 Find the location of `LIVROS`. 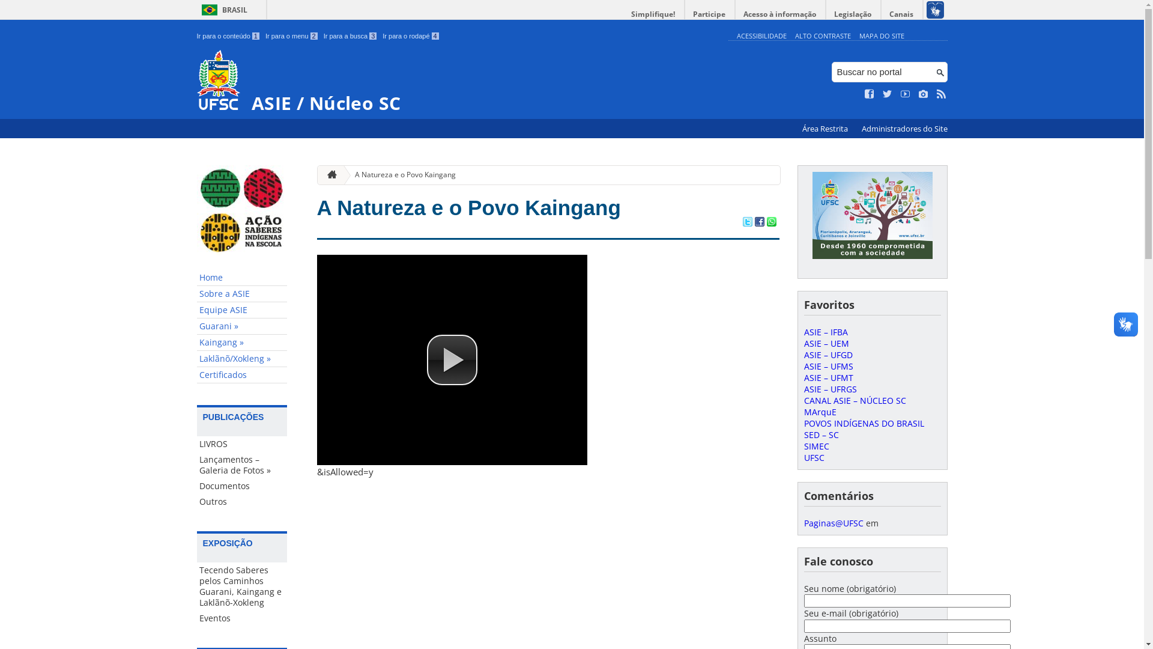

LIVROS is located at coordinates (242, 444).